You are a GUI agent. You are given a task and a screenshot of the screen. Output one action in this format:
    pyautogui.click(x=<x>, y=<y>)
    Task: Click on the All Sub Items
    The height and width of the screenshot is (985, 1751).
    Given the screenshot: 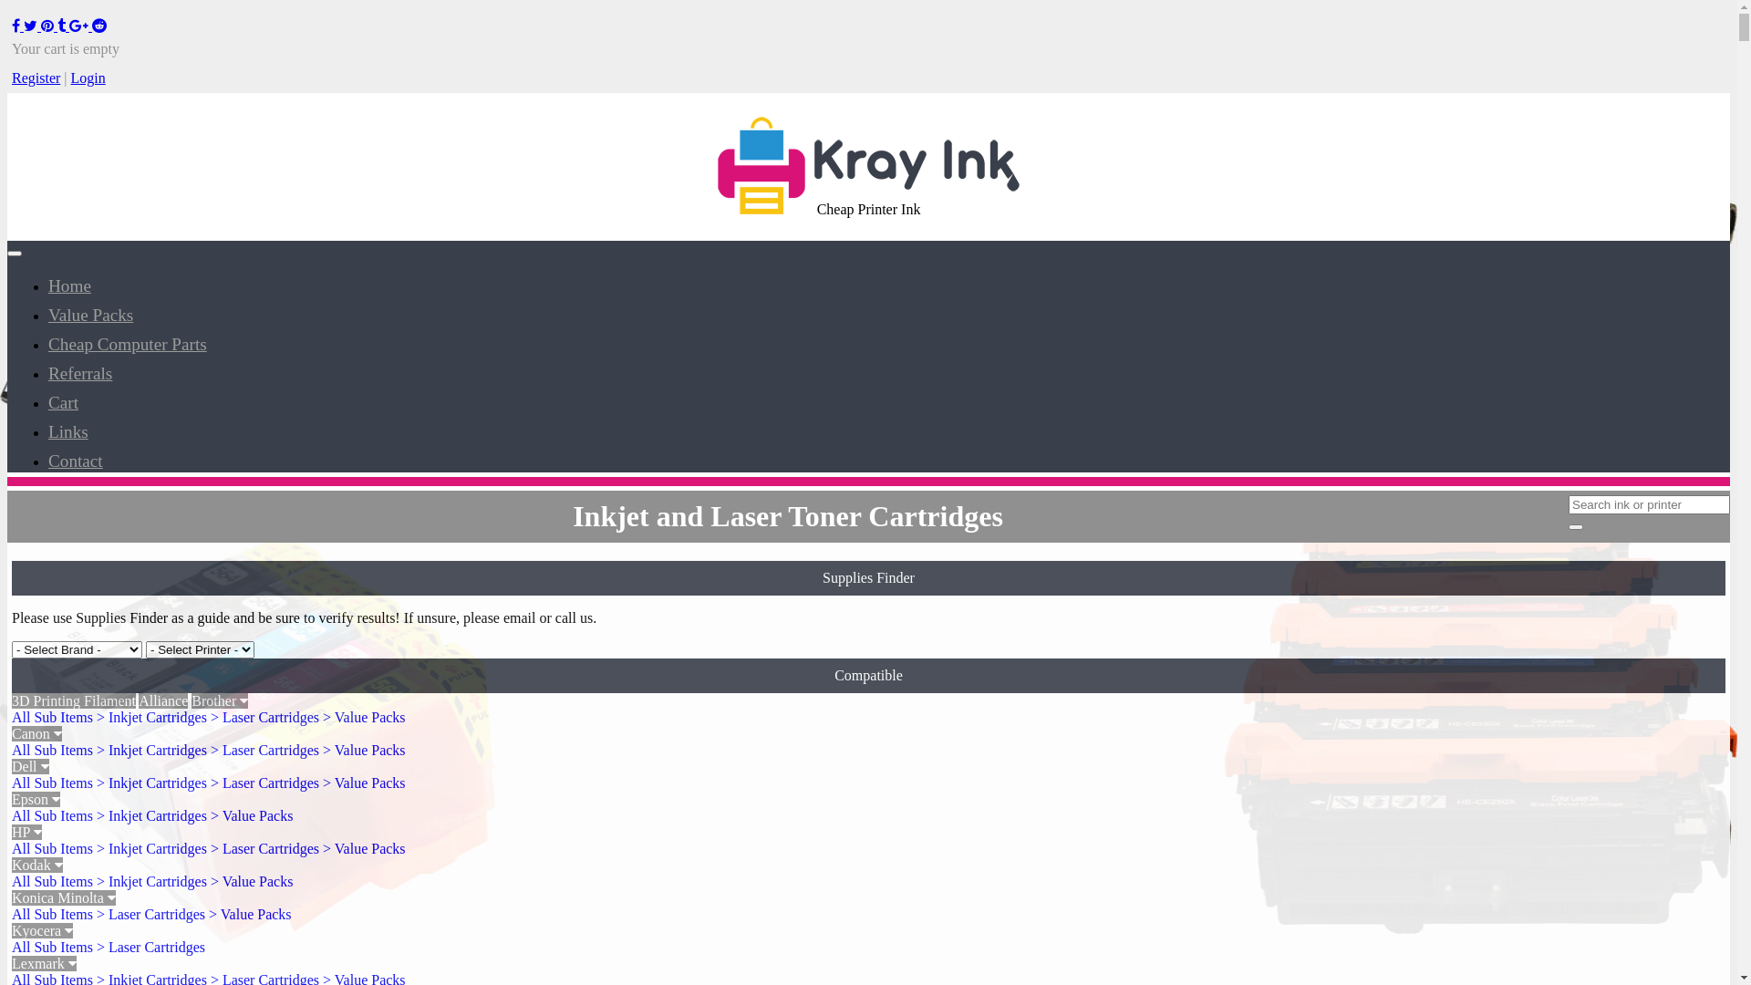 What is the action you would take?
    pyautogui.click(x=53, y=947)
    